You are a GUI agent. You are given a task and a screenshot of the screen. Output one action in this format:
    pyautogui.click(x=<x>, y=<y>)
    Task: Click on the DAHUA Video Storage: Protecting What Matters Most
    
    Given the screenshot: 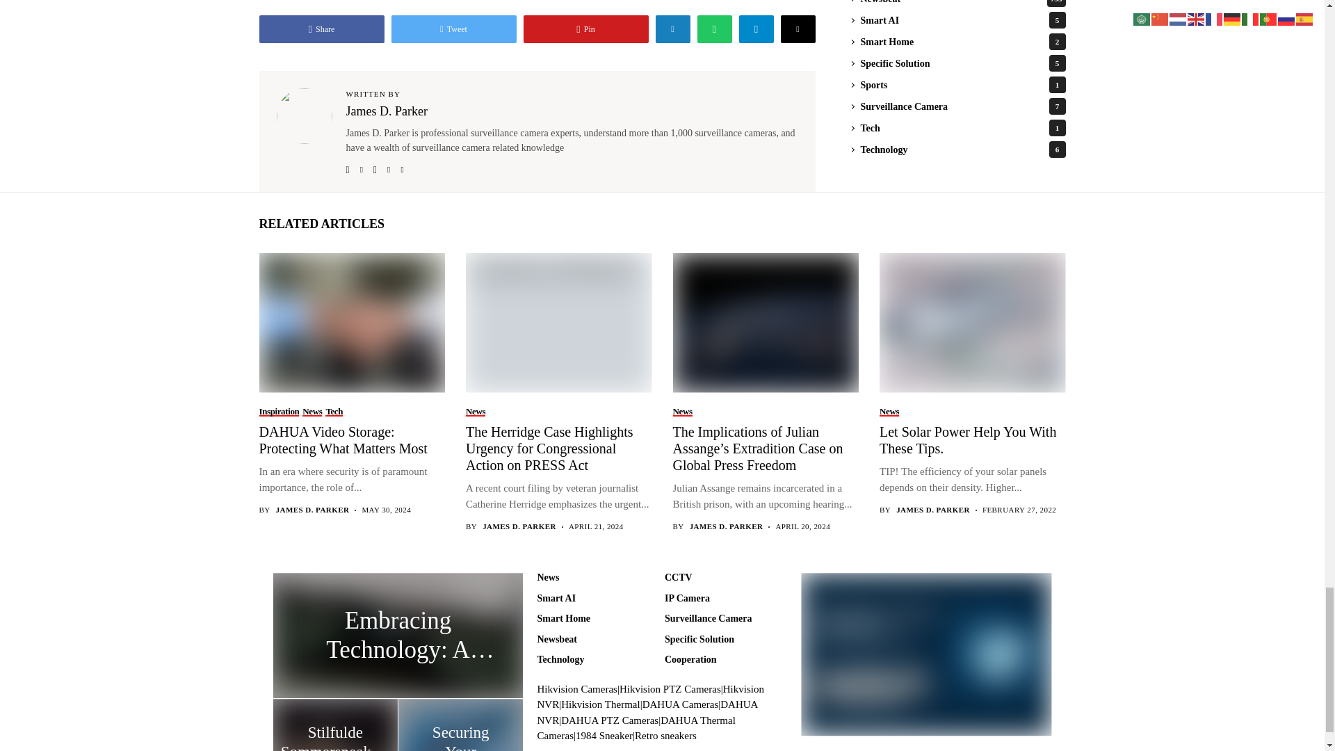 What is the action you would take?
    pyautogui.click(x=350, y=321)
    